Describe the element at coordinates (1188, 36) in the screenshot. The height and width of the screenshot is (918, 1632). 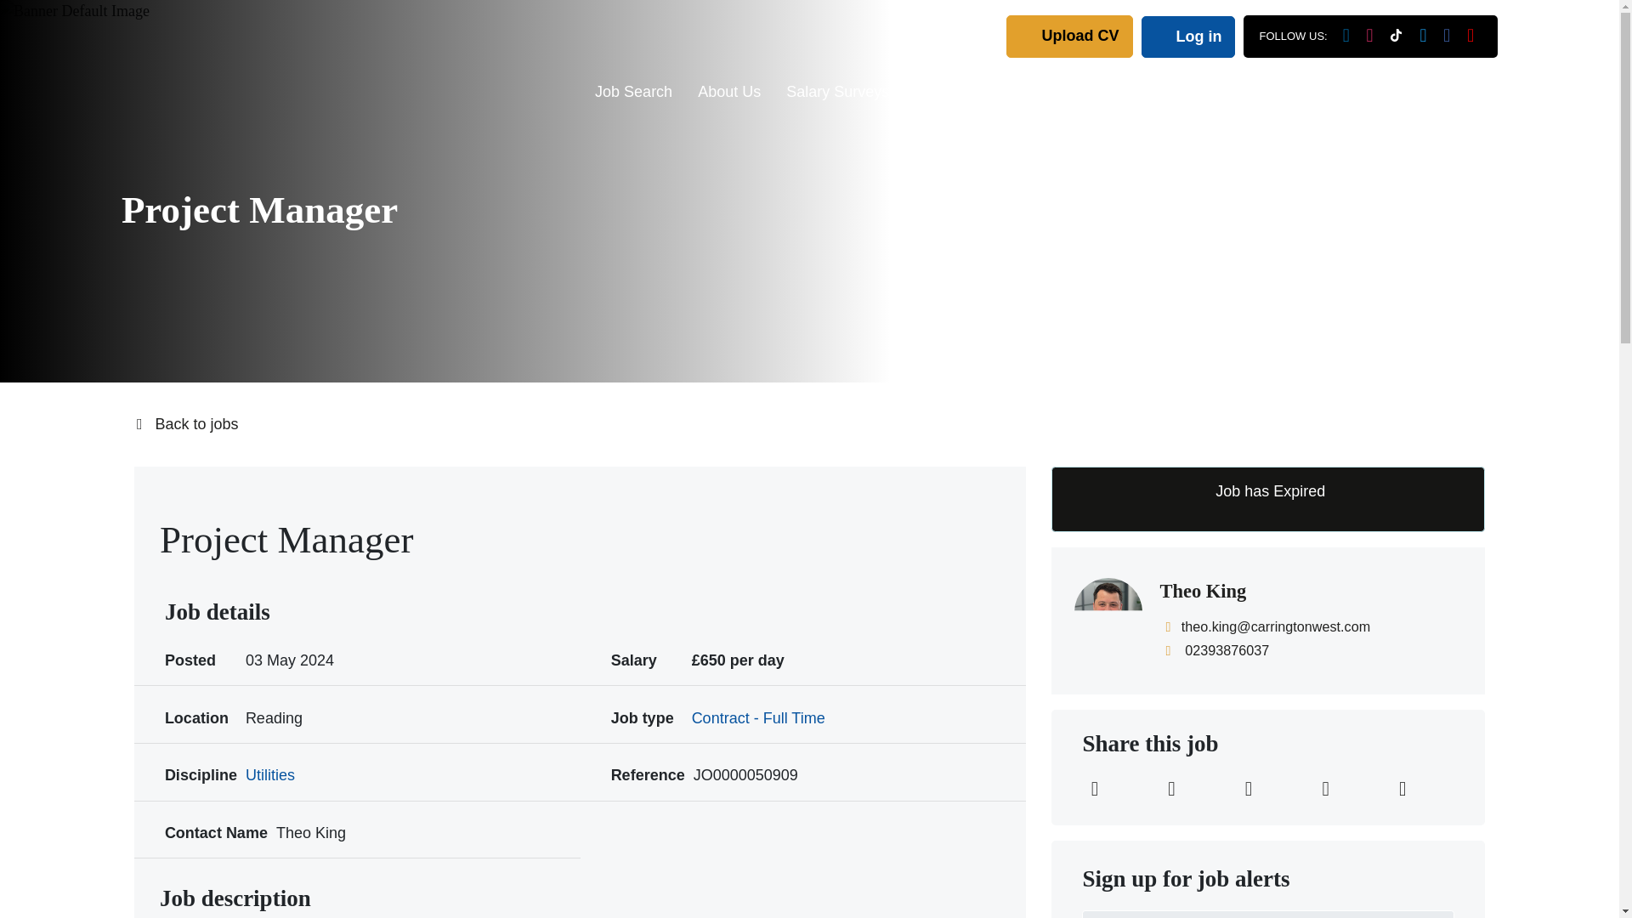
I see `Log in` at that location.